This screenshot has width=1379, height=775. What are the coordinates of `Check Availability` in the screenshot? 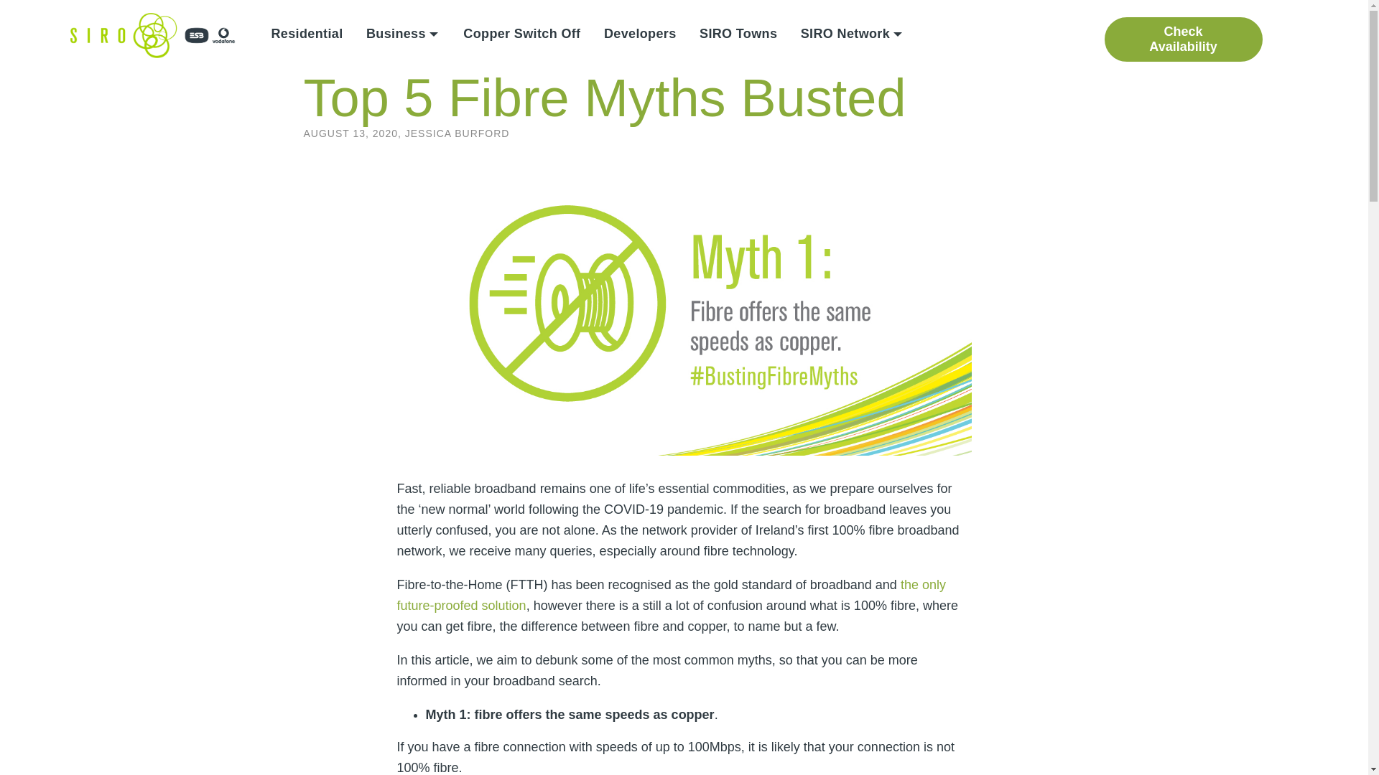 It's located at (1184, 39).